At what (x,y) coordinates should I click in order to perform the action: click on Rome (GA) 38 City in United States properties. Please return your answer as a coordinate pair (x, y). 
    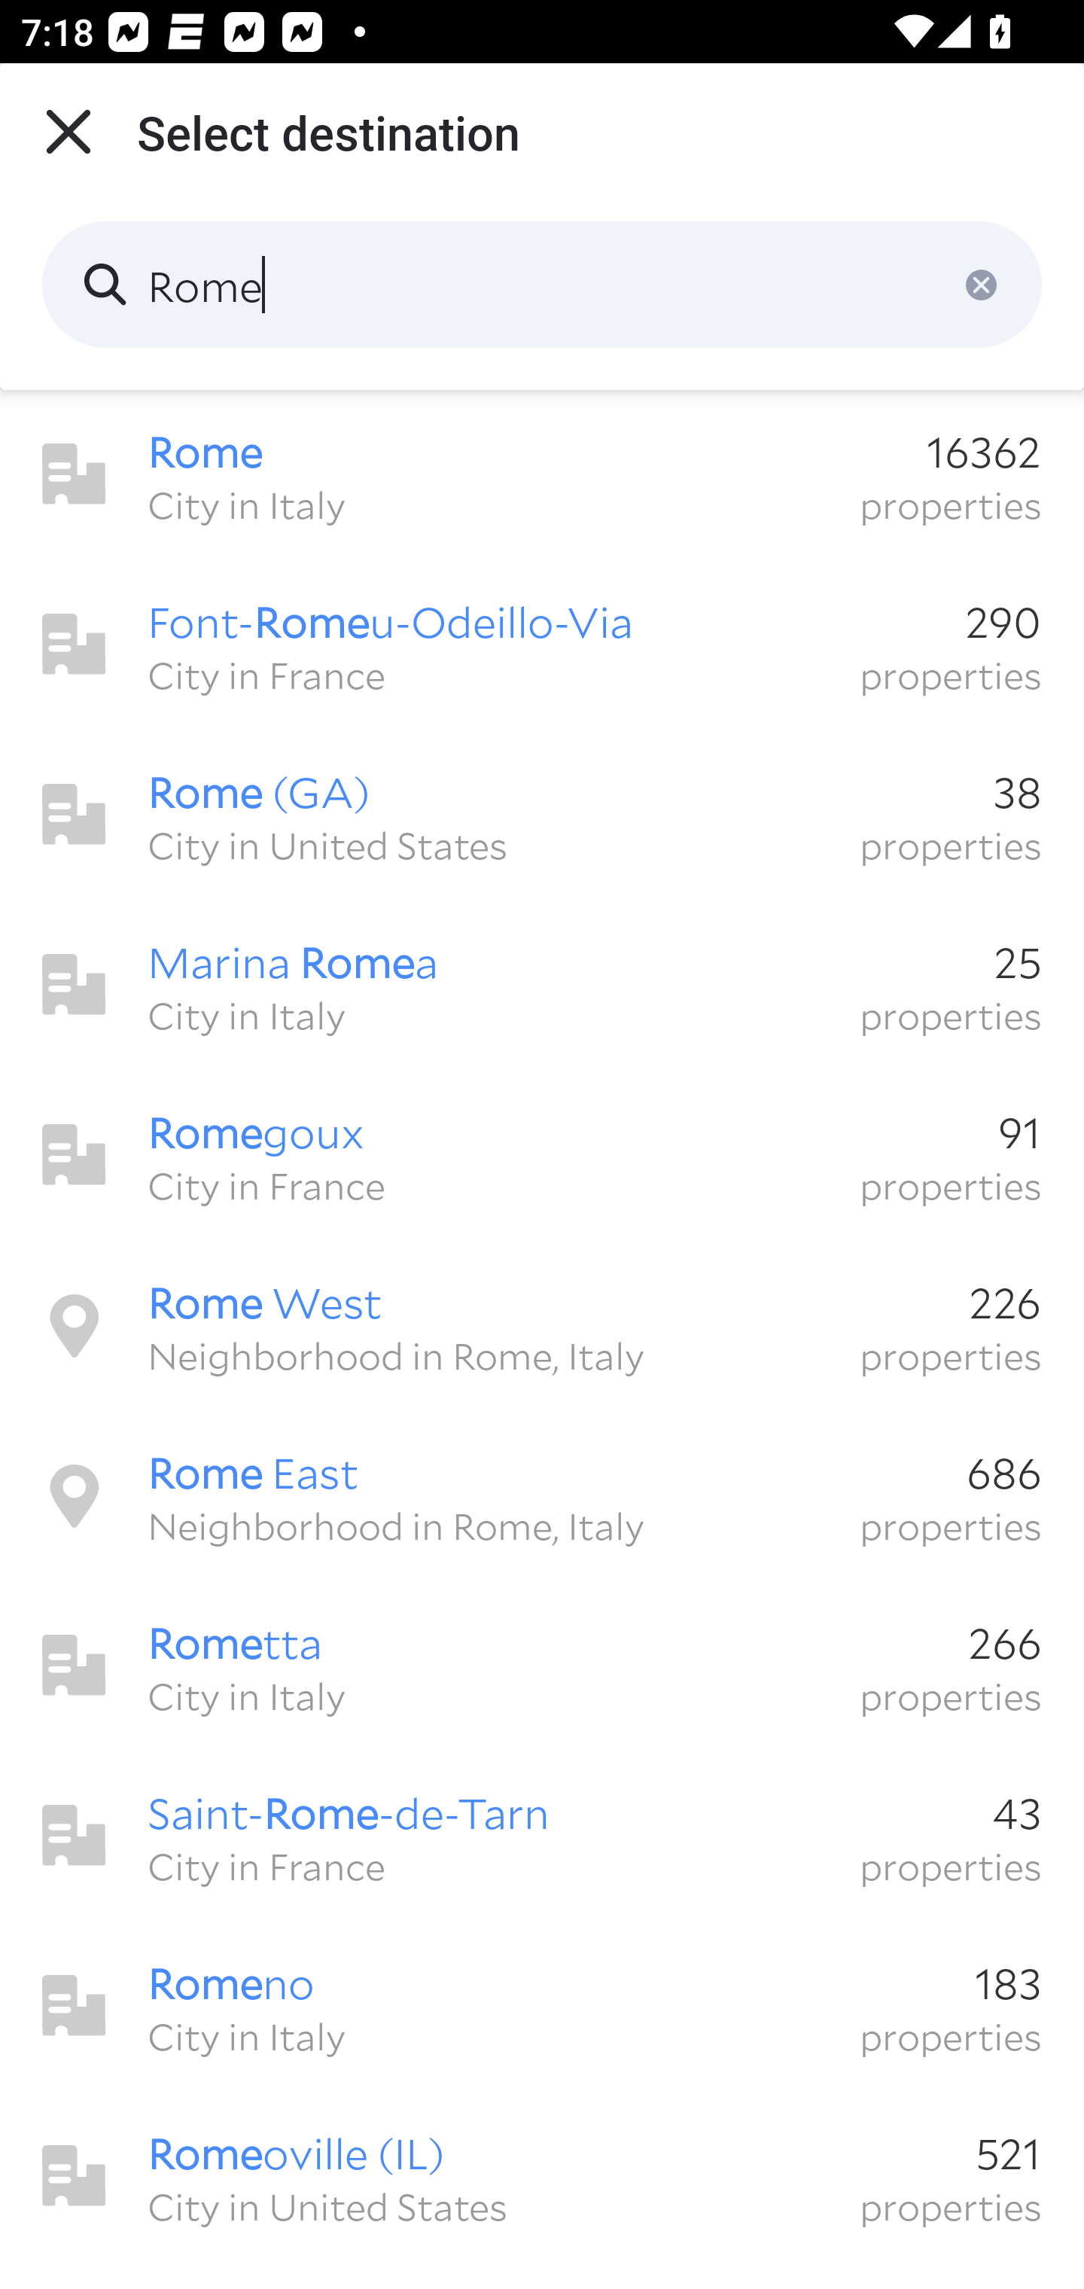
    Looking at the image, I should click on (542, 815).